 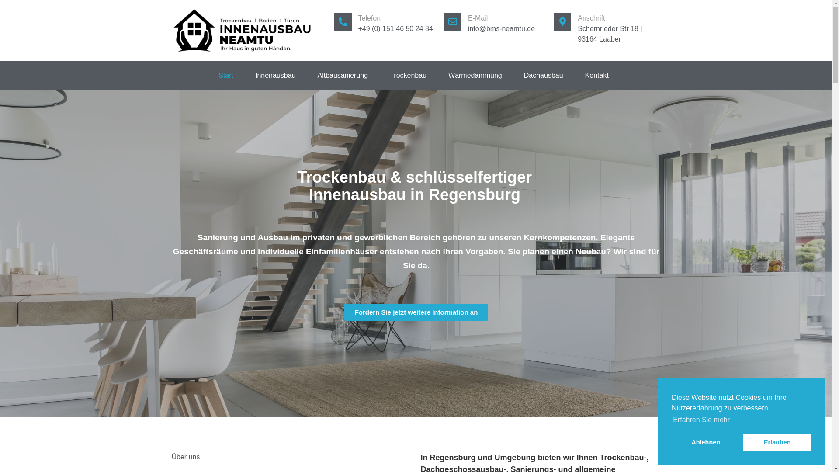 What do you see at coordinates (370, 18) in the screenshot?
I see `Telefon` at bounding box center [370, 18].